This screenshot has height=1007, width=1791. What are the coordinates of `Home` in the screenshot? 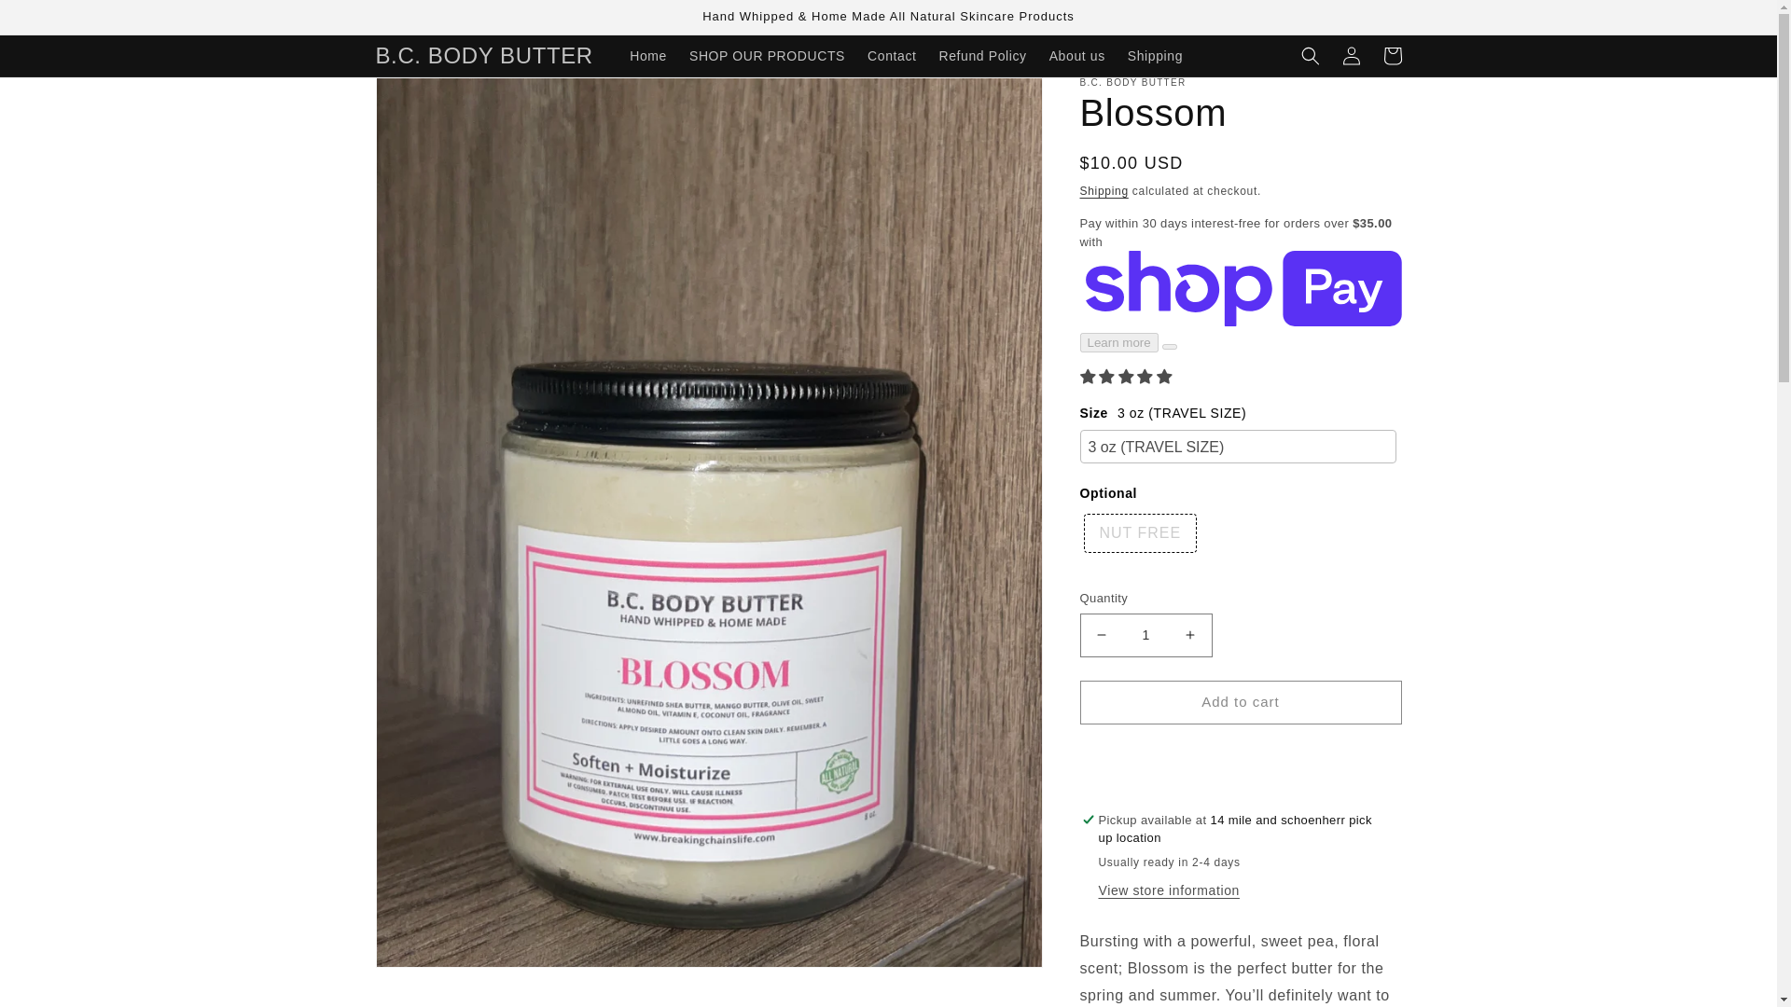 It's located at (647, 56).